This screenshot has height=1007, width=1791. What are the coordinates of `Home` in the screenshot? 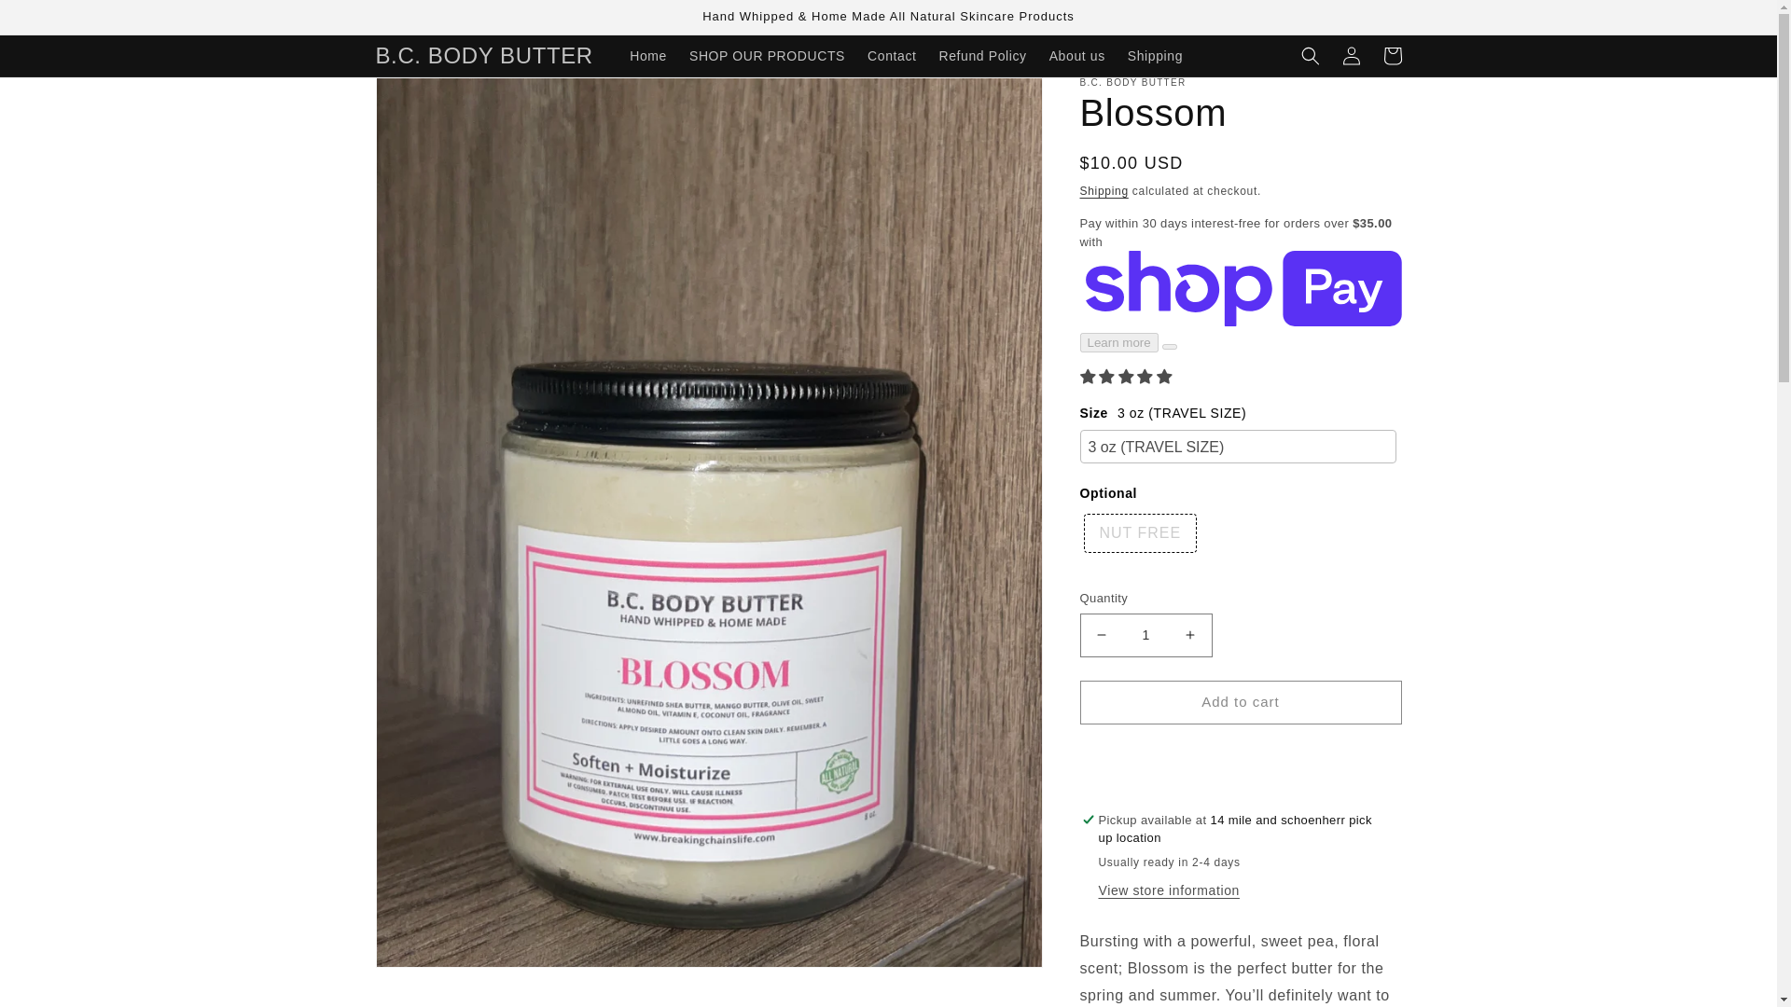 It's located at (647, 56).